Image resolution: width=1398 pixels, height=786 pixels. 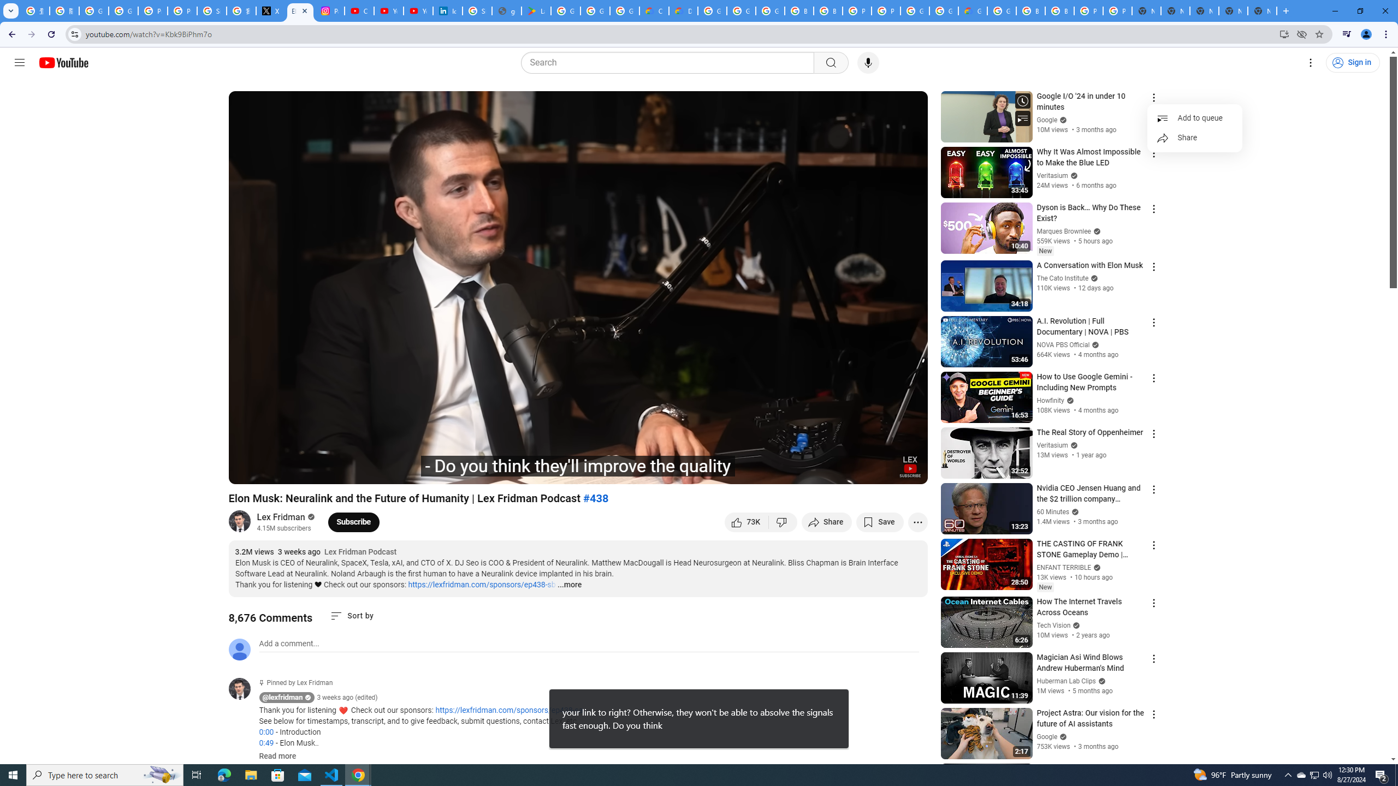 What do you see at coordinates (917, 522) in the screenshot?
I see `More actions` at bounding box center [917, 522].